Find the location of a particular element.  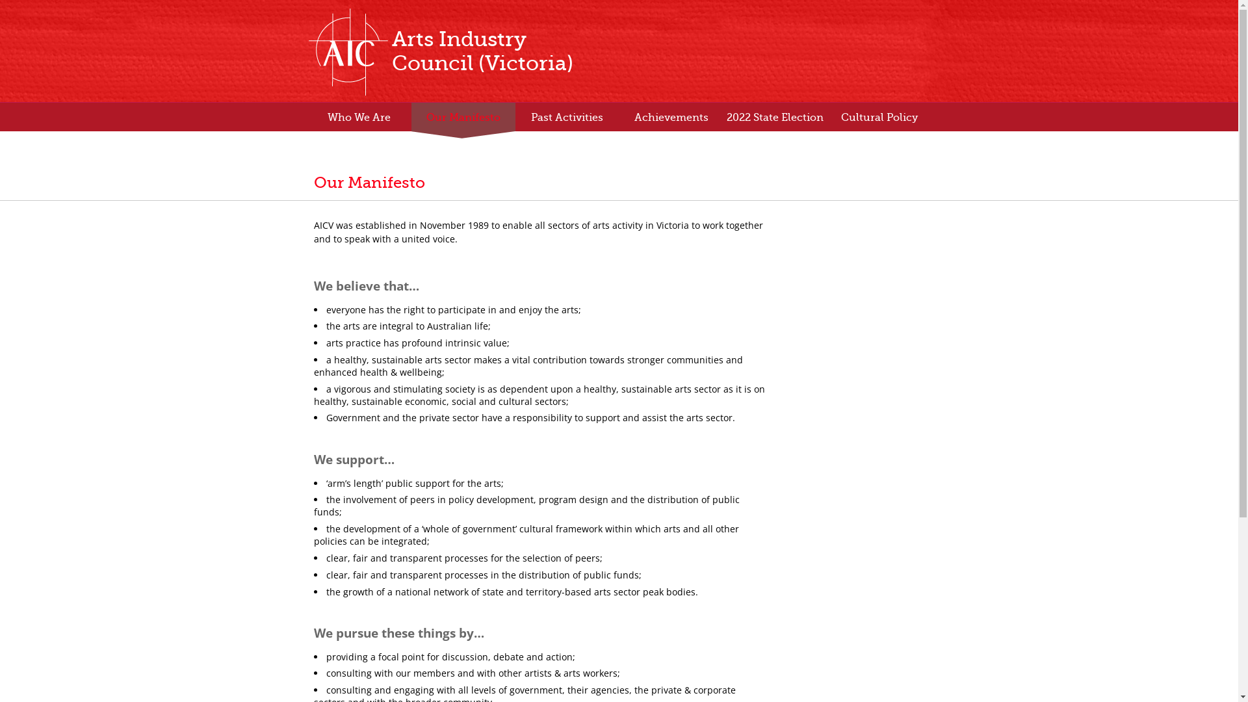

Who We Are is located at coordinates (359, 121).